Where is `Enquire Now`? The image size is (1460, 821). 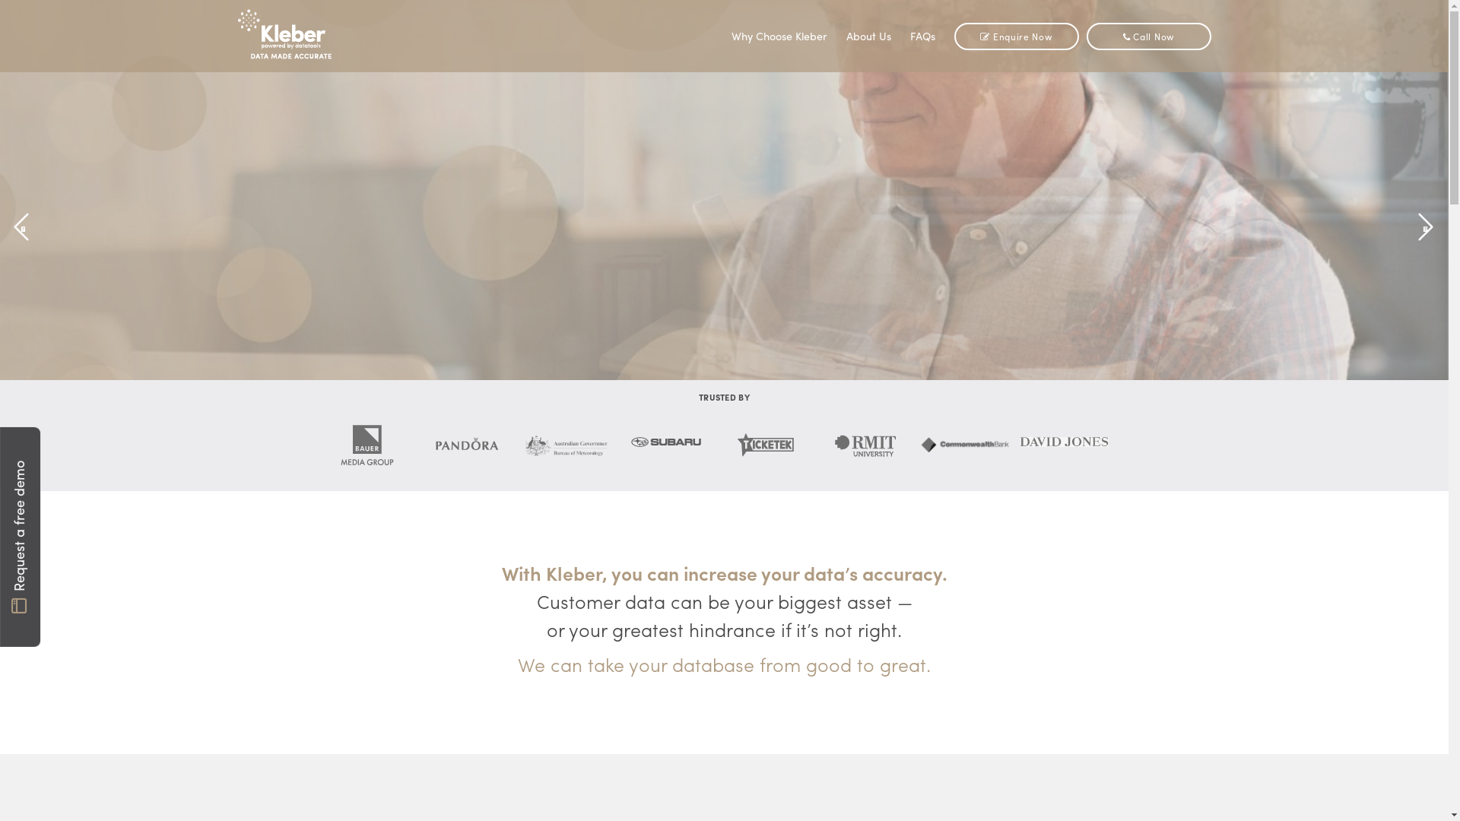 Enquire Now is located at coordinates (792, 232).